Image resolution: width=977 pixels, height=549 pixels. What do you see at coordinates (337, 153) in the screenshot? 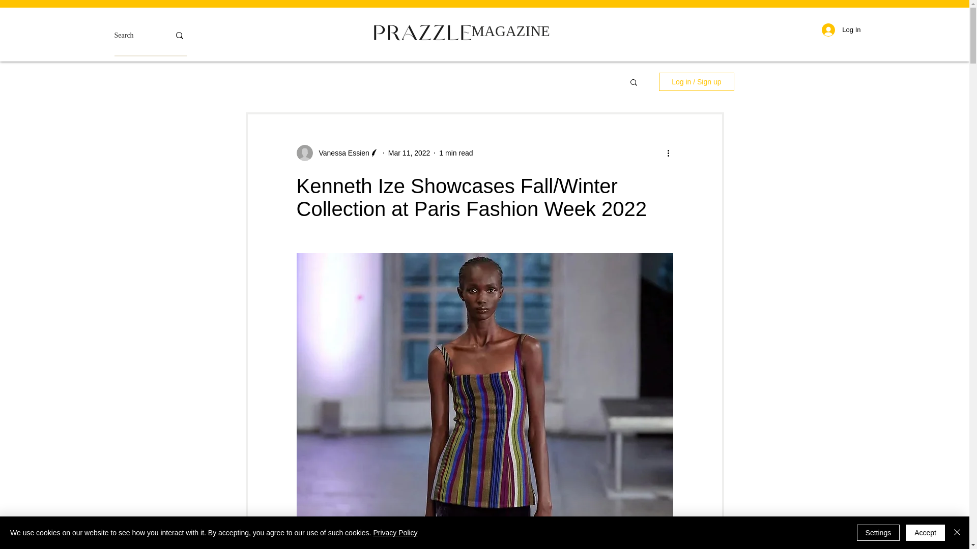
I see `Vanessa Essien` at bounding box center [337, 153].